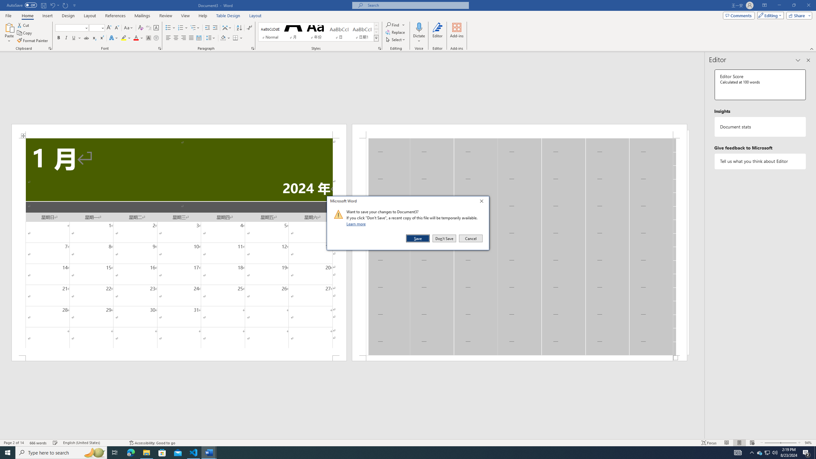  Describe the element at coordinates (519, 131) in the screenshot. I see `Header -Section 1-` at that location.